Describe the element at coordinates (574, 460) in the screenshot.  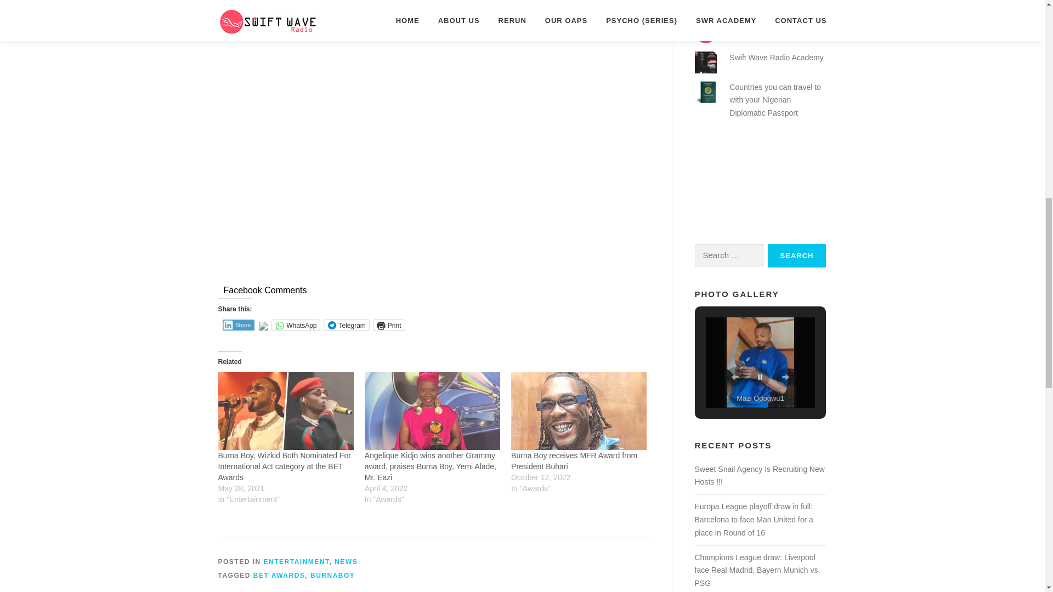
I see `Burna Boy receives MFR Award from President Buhari` at that location.